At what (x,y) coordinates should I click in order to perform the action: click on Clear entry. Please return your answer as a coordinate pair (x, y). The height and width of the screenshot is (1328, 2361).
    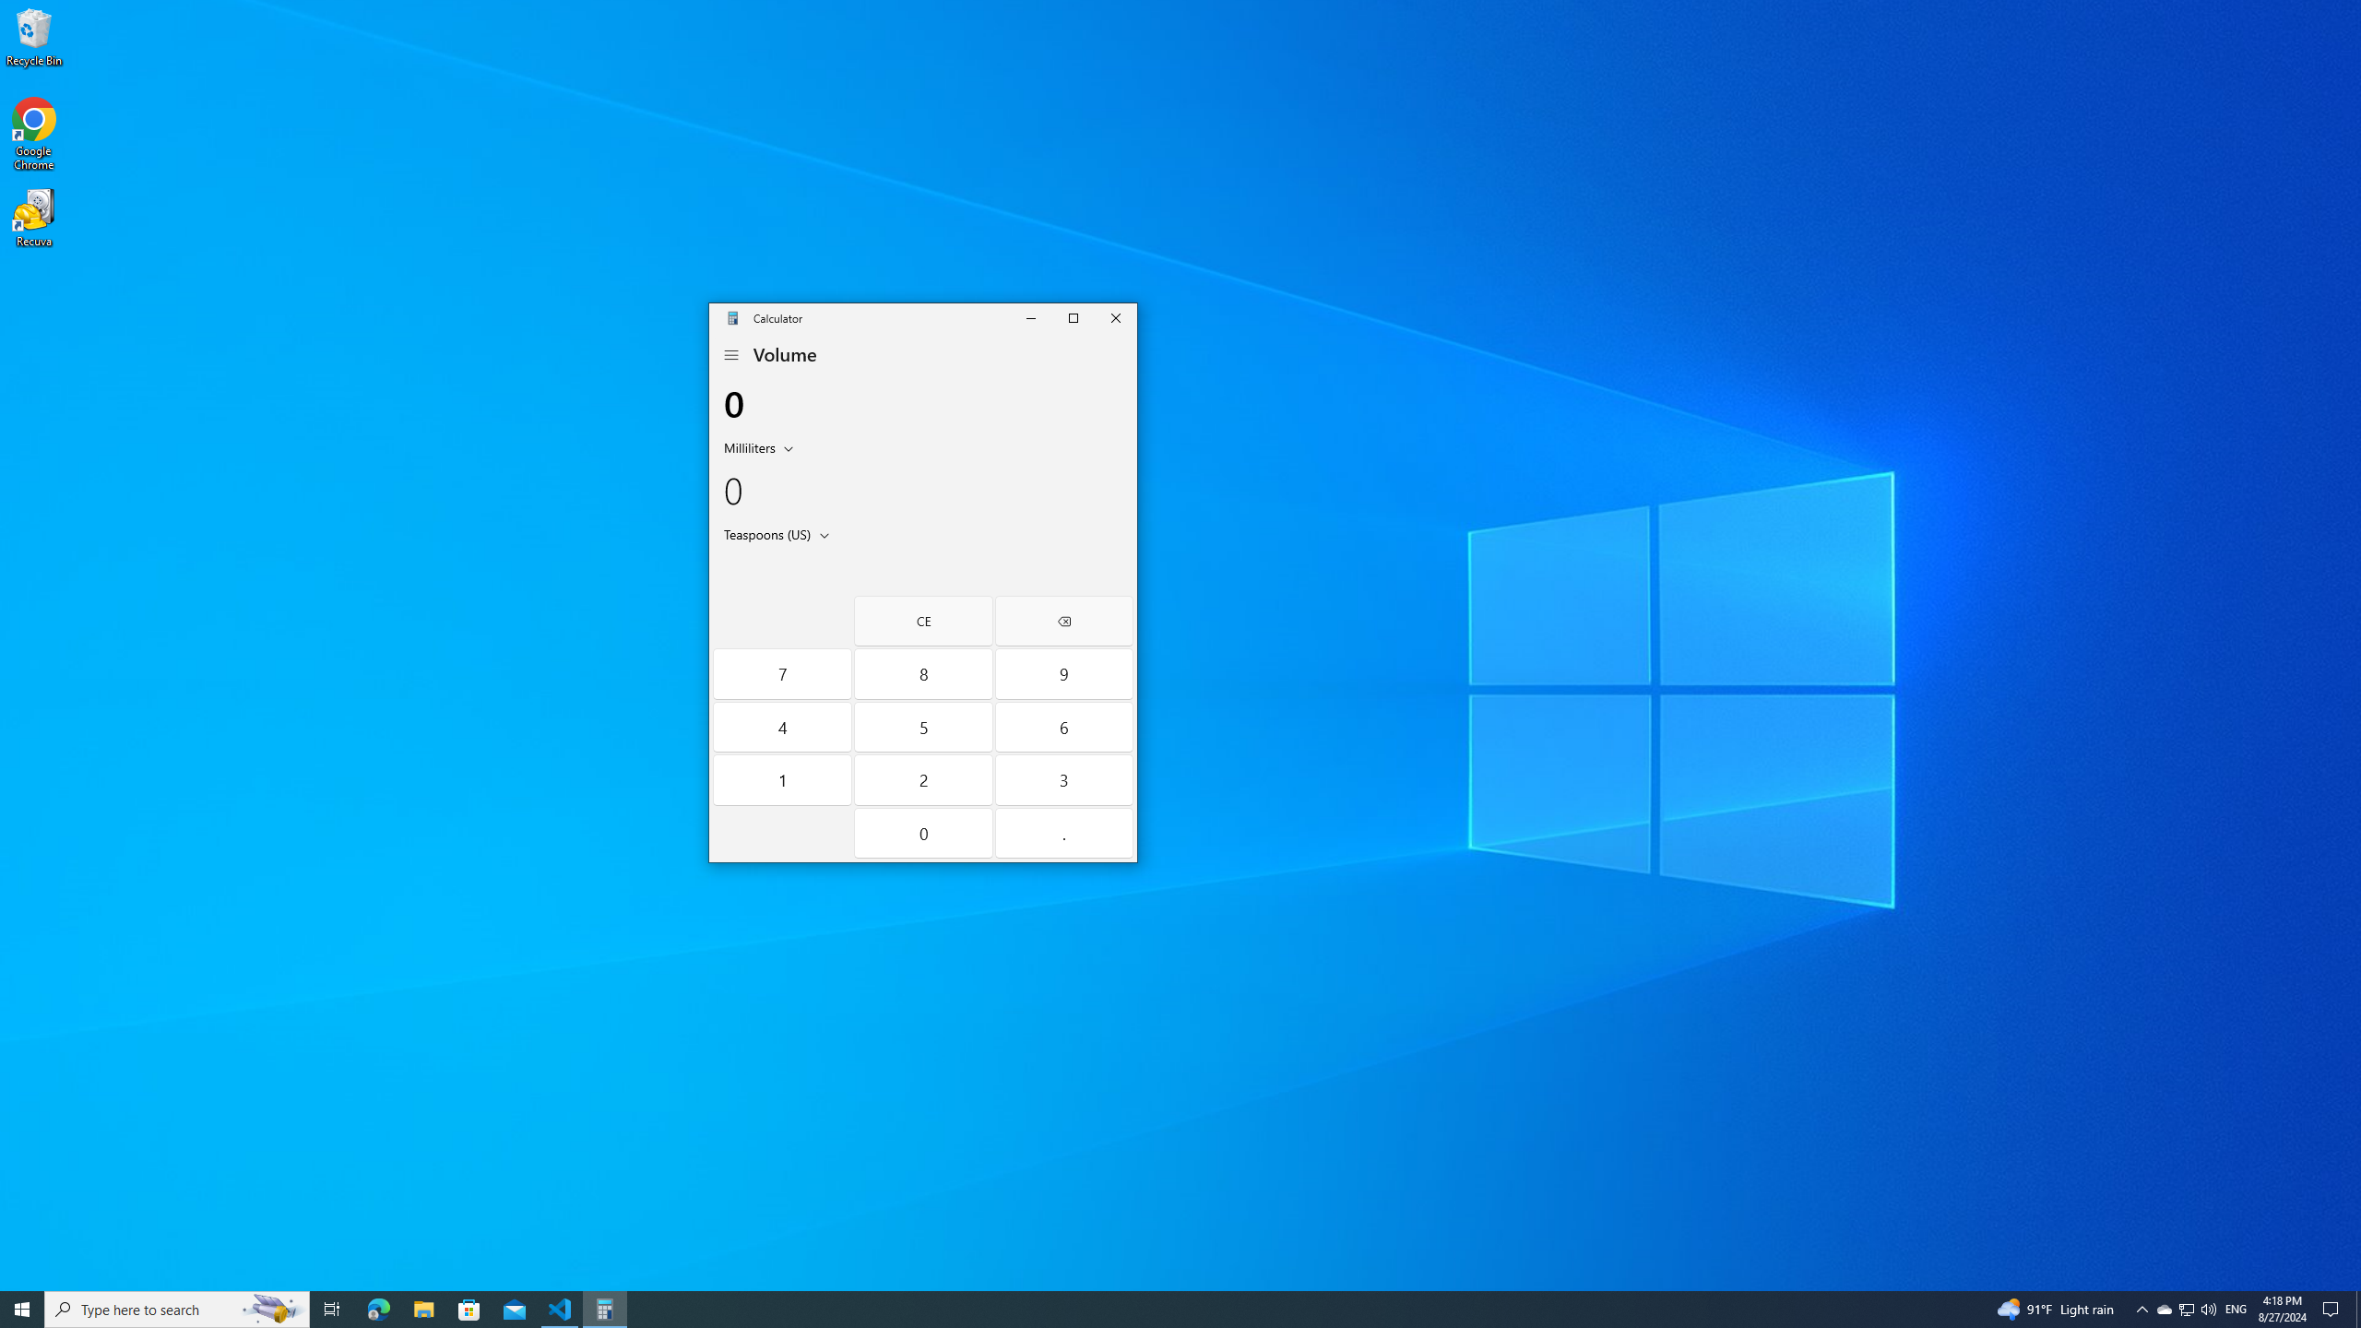
    Looking at the image, I should click on (924, 622).